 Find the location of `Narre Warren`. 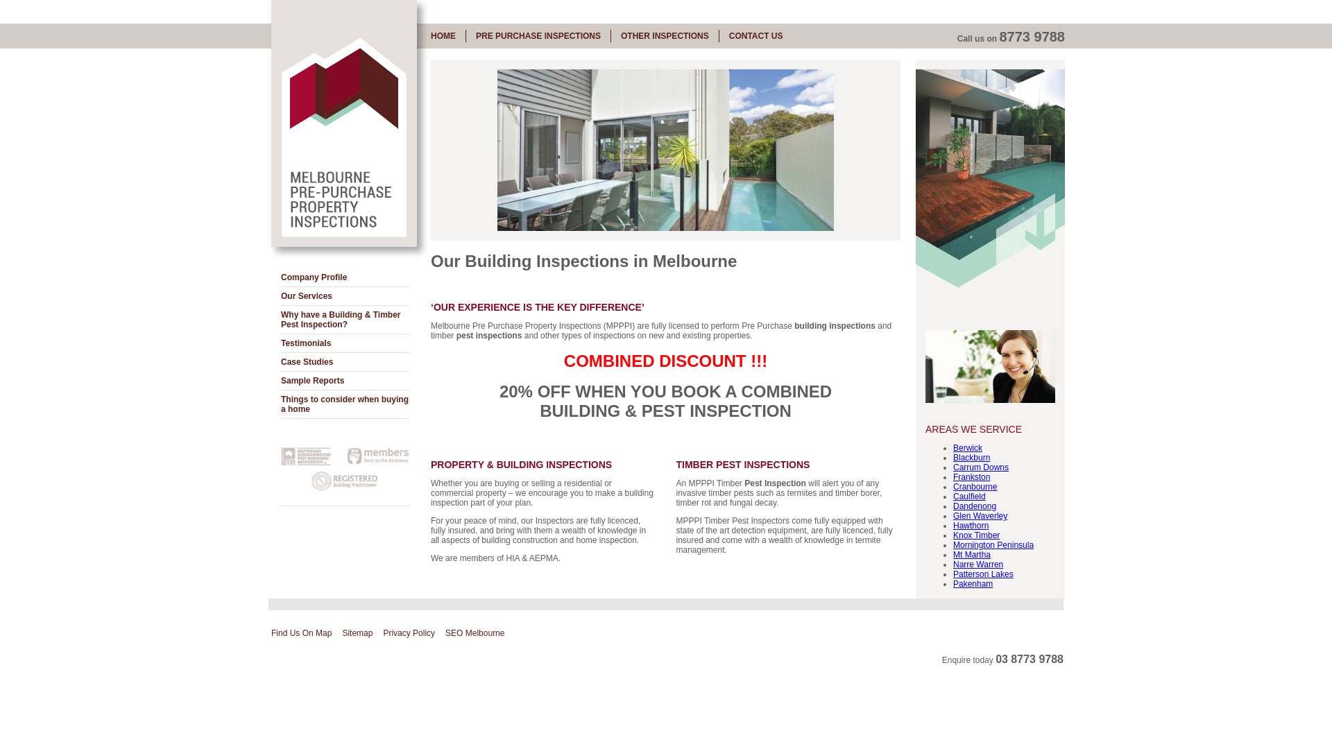

Narre Warren is located at coordinates (978, 565).